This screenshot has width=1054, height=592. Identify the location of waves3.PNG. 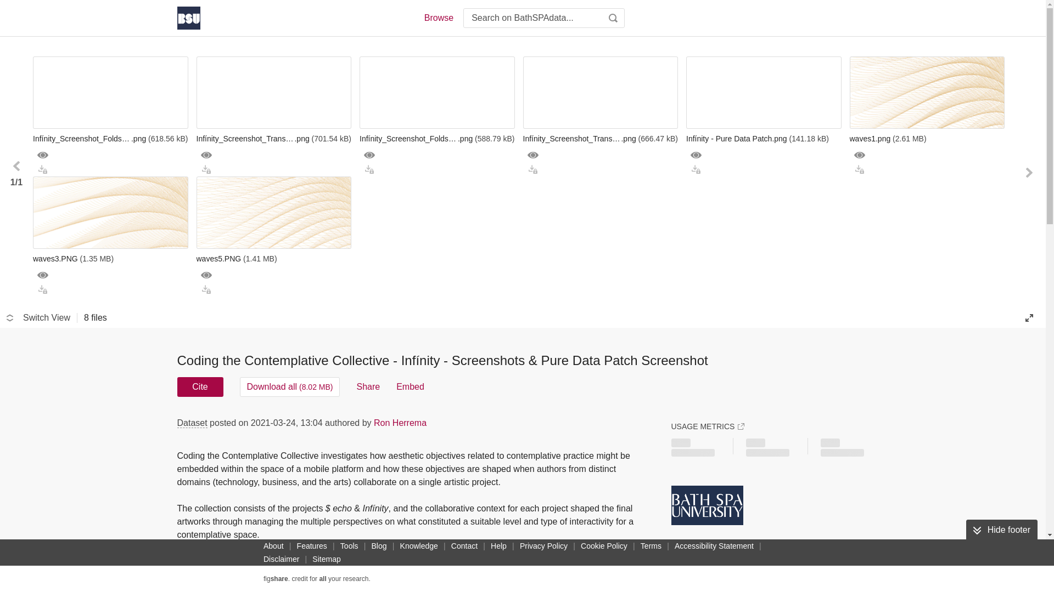
(110, 259).